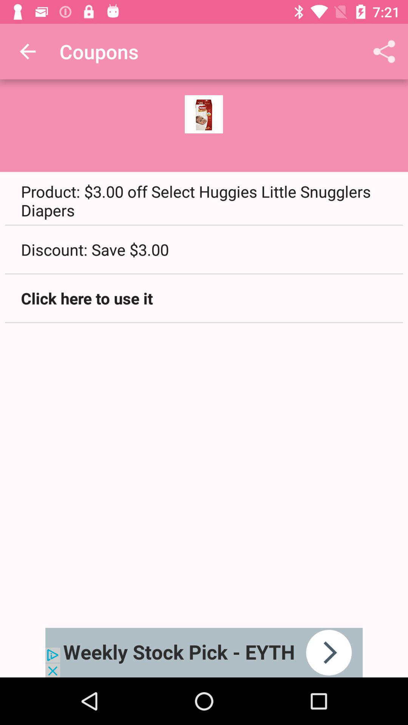 This screenshot has width=408, height=725. What do you see at coordinates (204, 652) in the screenshot?
I see `go to next` at bounding box center [204, 652].